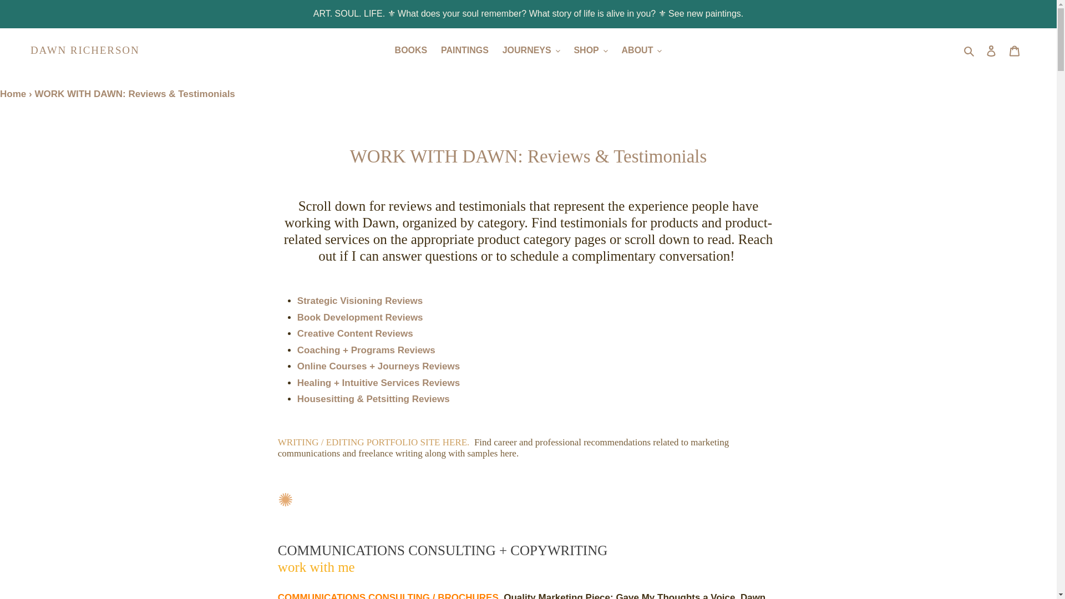  What do you see at coordinates (316, 567) in the screenshot?
I see `Work with Dawn Communications Consulting` at bounding box center [316, 567].